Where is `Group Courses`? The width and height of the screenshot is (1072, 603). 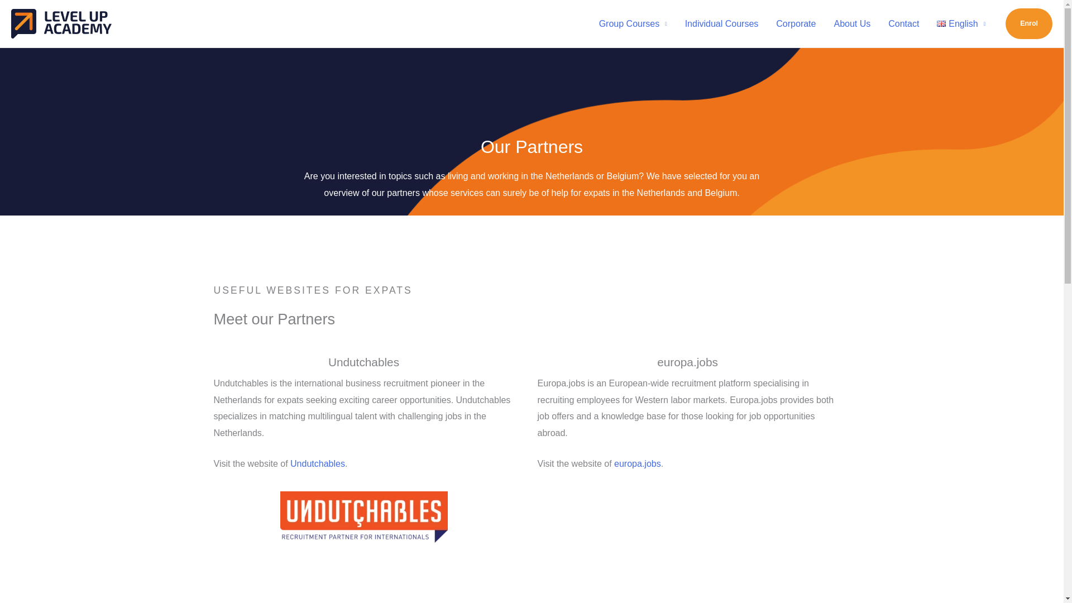
Group Courses is located at coordinates (633, 23).